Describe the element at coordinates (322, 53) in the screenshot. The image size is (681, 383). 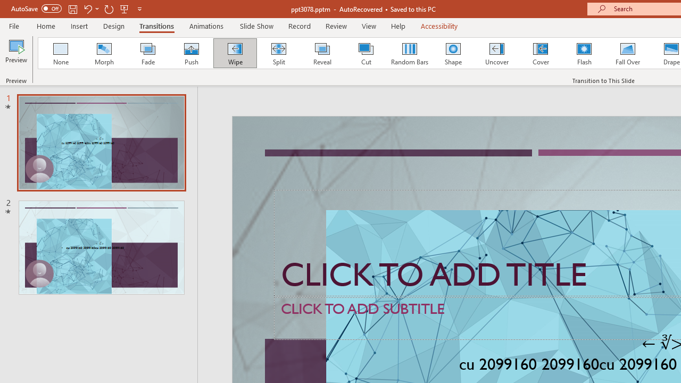
I see `Reveal` at that location.